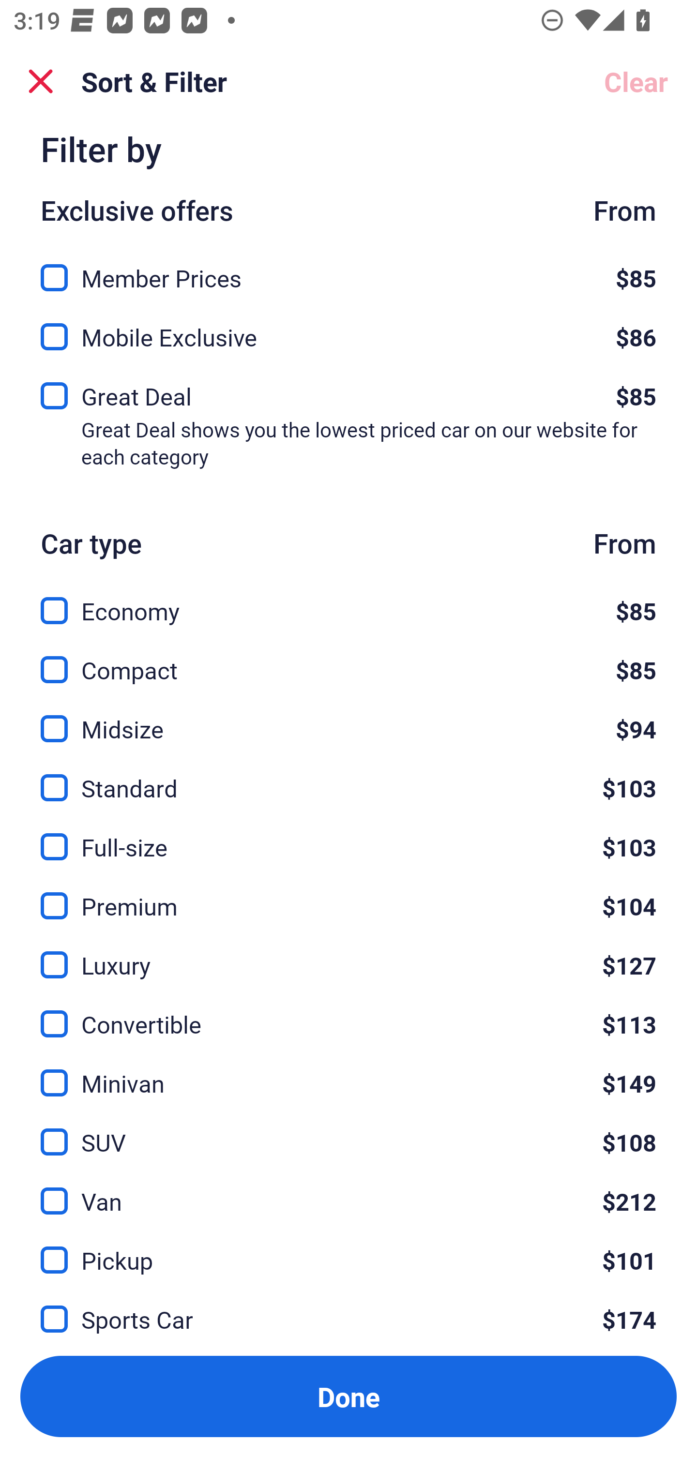 This screenshot has width=697, height=1471. I want to click on Apply and close Sort and Filter Done, so click(348, 1396).